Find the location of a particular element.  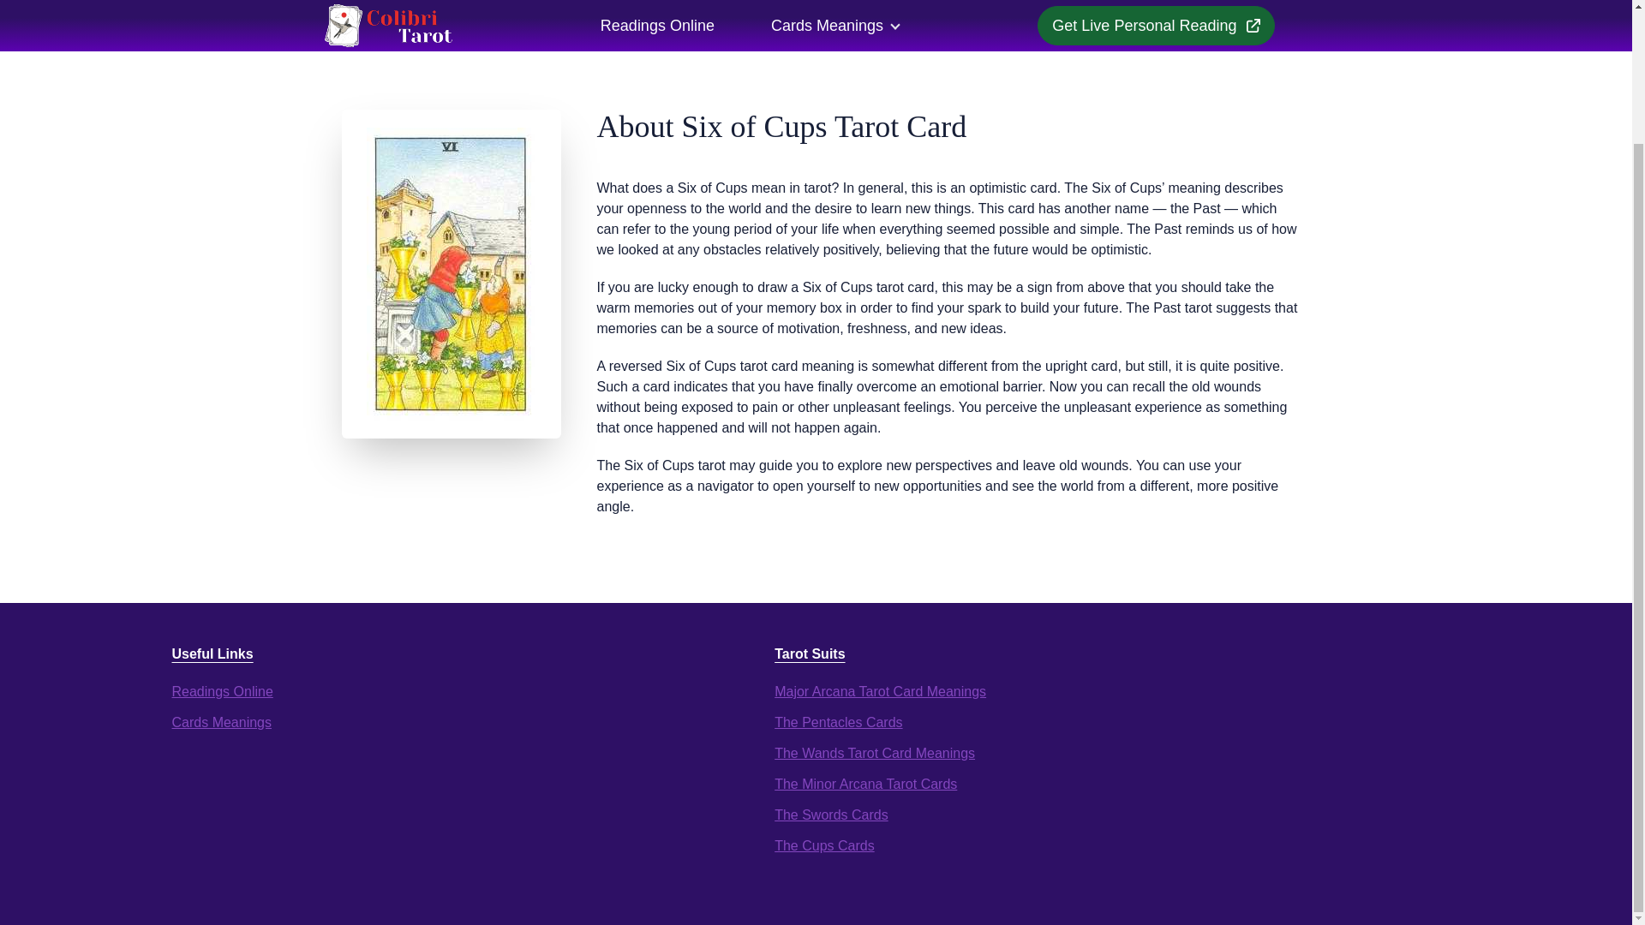

Cards Meanings is located at coordinates (221, 722).